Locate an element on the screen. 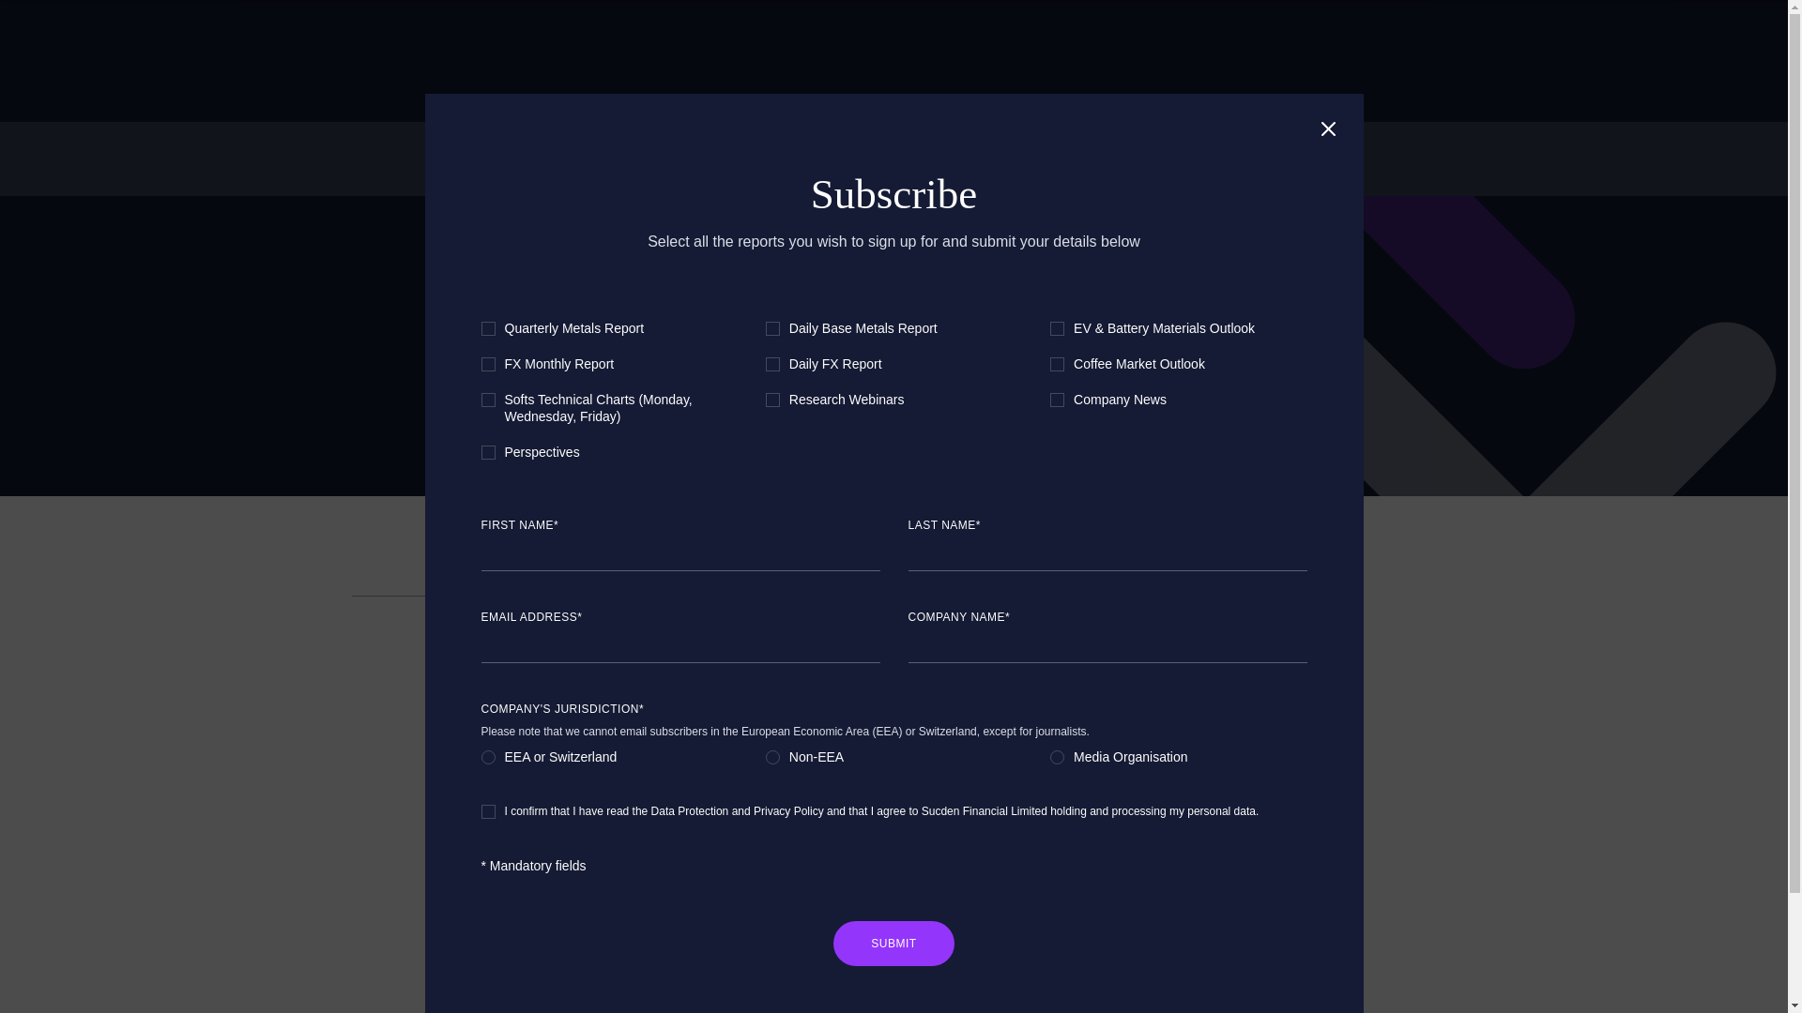 Image resolution: width=1802 pixels, height=1013 pixels. Submit is located at coordinates (893, 944).